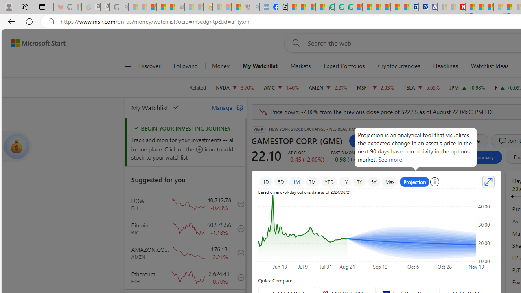  What do you see at coordinates (186, 66) in the screenshot?
I see `Following` at bounding box center [186, 66].